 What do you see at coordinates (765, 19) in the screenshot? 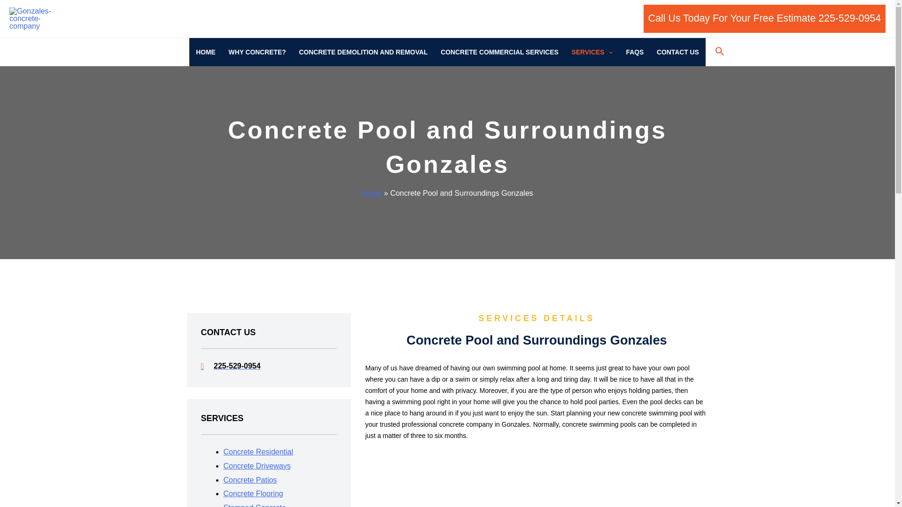
I see `Call Us Today For Your Free Estimate 225-529-0954` at bounding box center [765, 19].